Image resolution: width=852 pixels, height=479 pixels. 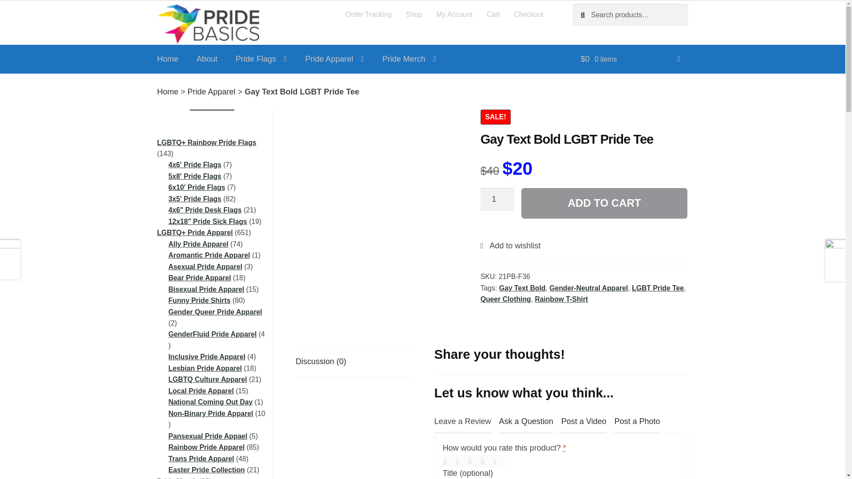 What do you see at coordinates (529, 14) in the screenshot?
I see `Checkout` at bounding box center [529, 14].